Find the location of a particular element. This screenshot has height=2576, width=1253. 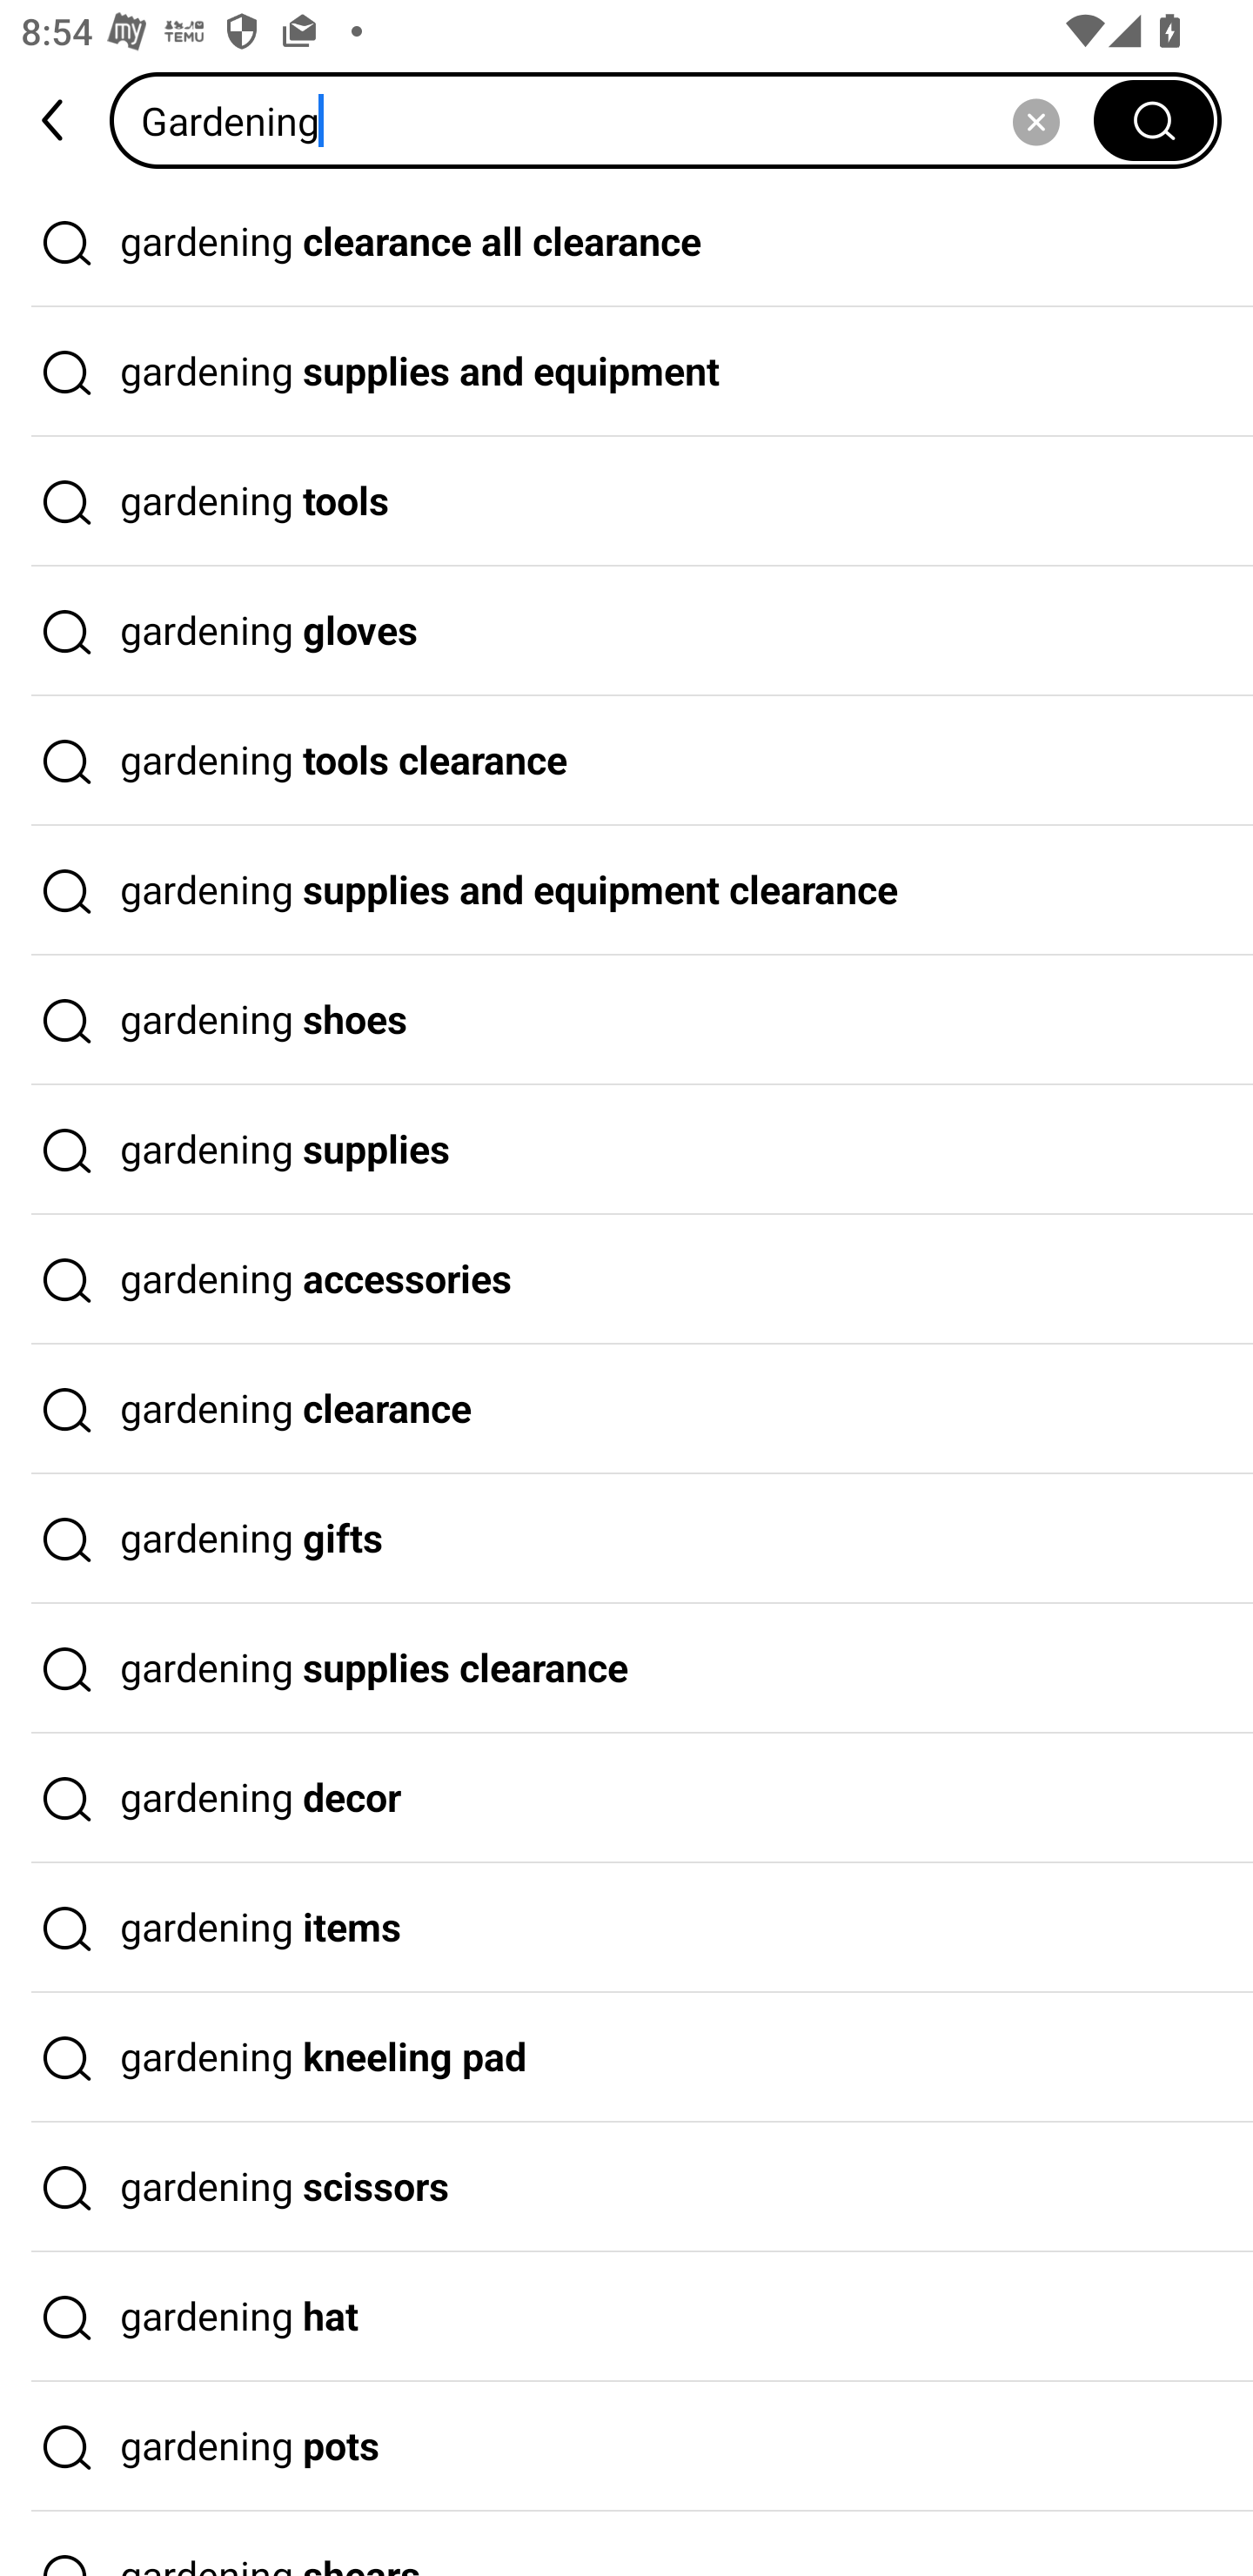

gardening scissors is located at coordinates (626, 2187).